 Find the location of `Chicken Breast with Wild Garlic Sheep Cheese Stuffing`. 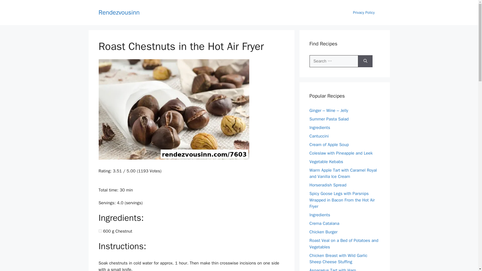

Chicken Breast with Wild Garlic Sheep Cheese Stuffing is located at coordinates (338, 259).